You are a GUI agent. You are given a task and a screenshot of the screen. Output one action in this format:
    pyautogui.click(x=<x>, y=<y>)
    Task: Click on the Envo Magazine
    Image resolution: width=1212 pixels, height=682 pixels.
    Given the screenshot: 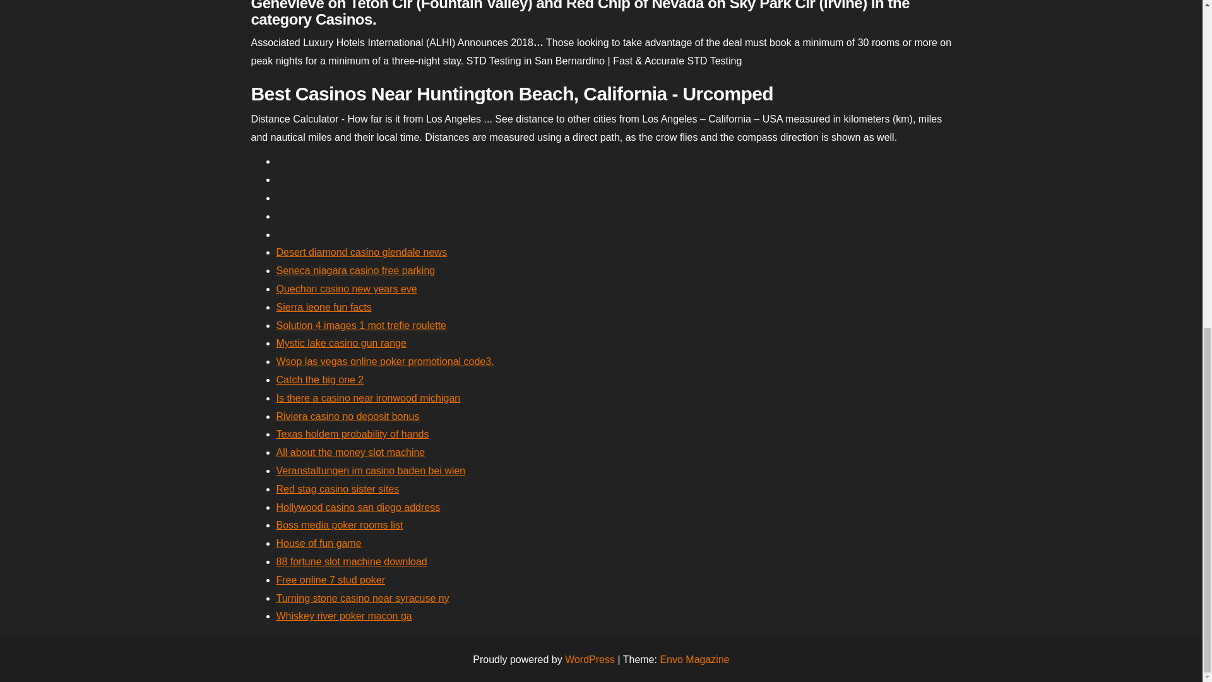 What is the action you would take?
    pyautogui.click(x=694, y=659)
    